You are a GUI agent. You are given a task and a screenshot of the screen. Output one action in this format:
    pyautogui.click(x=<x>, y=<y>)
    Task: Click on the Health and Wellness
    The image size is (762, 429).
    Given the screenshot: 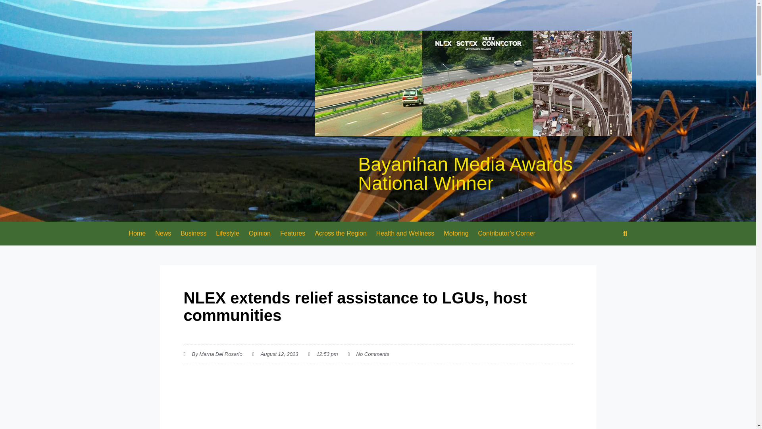 What is the action you would take?
    pyautogui.click(x=405, y=234)
    